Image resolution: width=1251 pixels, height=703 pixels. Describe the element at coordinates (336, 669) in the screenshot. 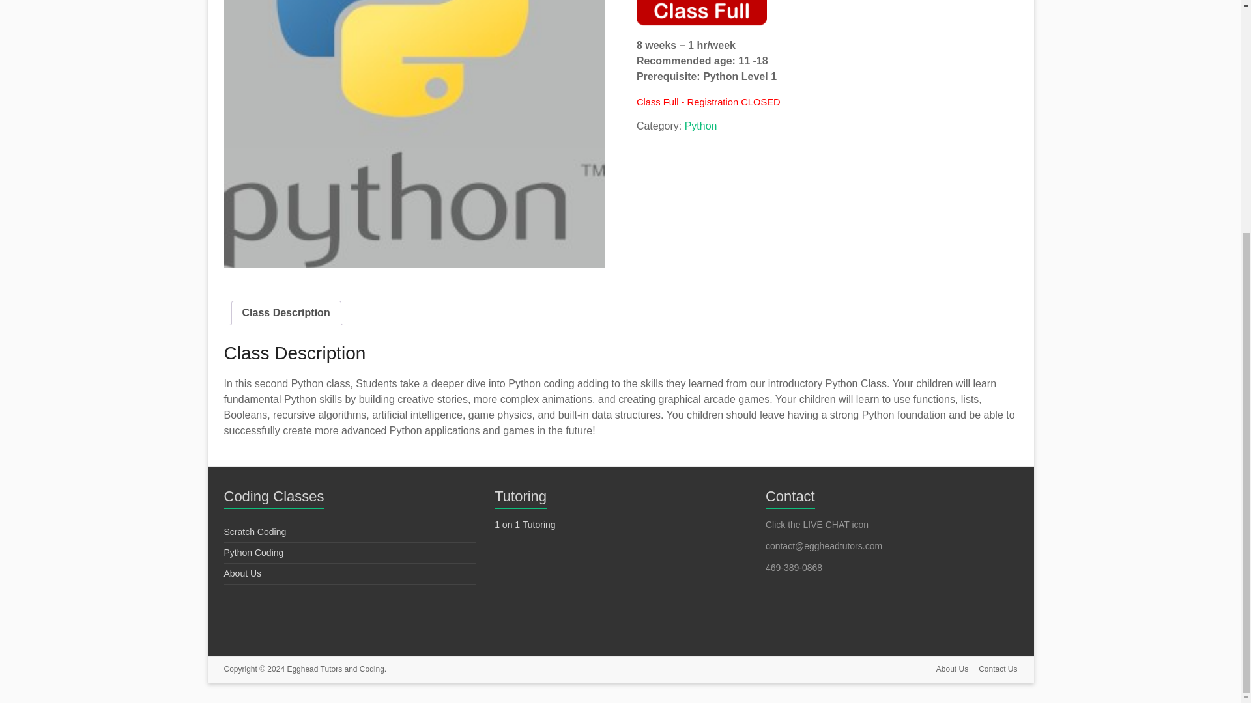

I see `Egghead Tutors and Coding.` at that location.